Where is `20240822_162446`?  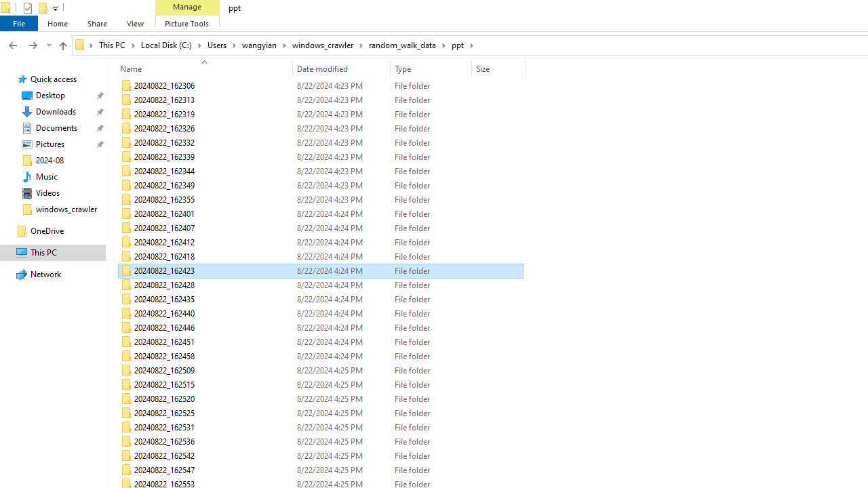
20240822_162446 is located at coordinates (320, 328).